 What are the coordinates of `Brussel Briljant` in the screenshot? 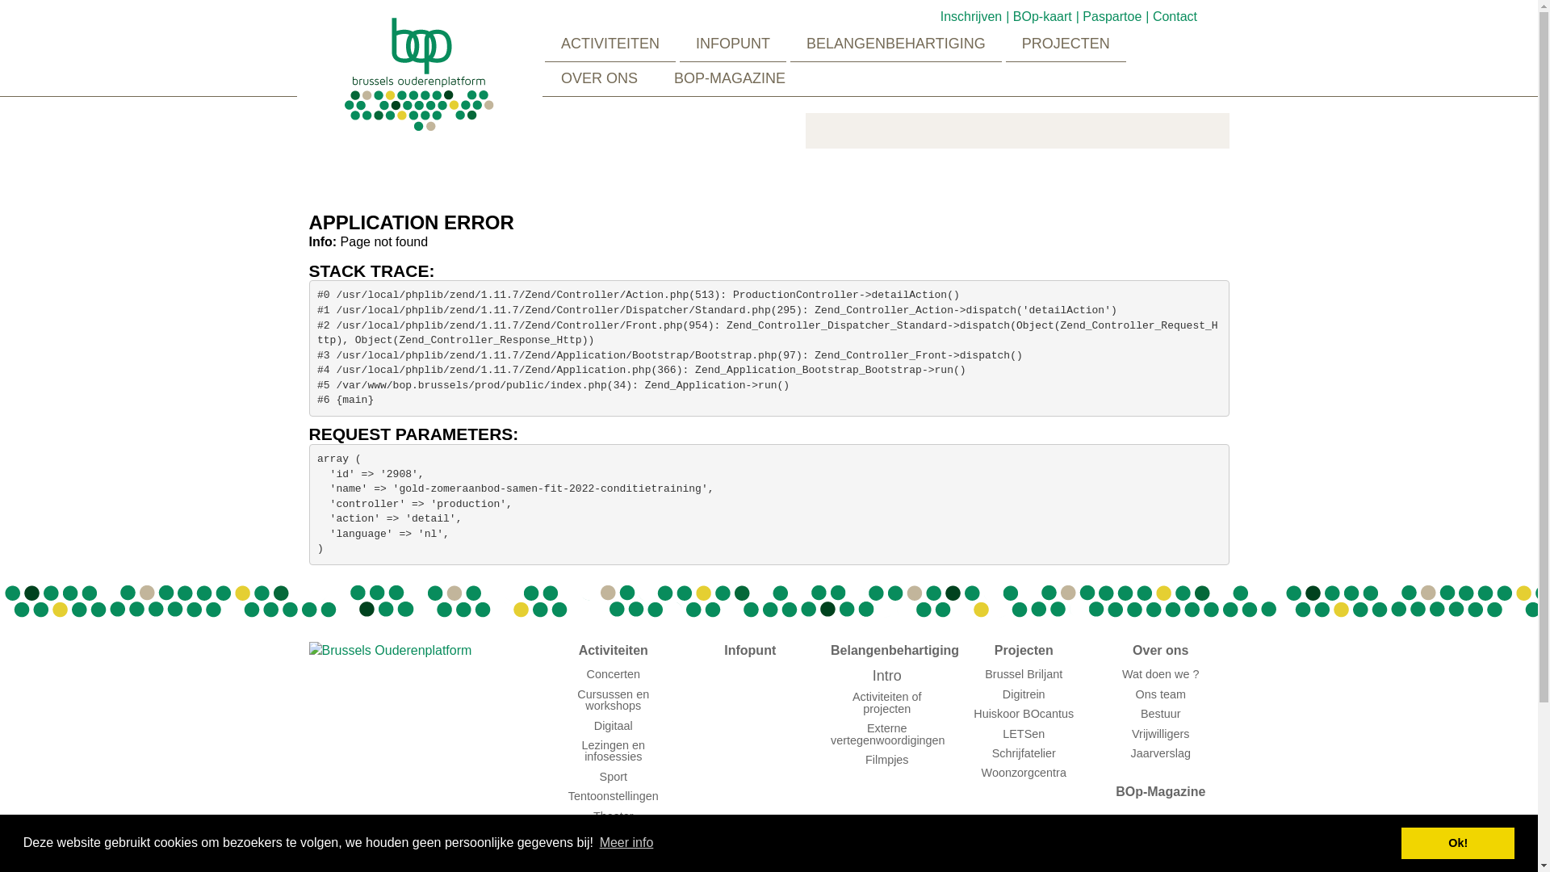 It's located at (1024, 674).